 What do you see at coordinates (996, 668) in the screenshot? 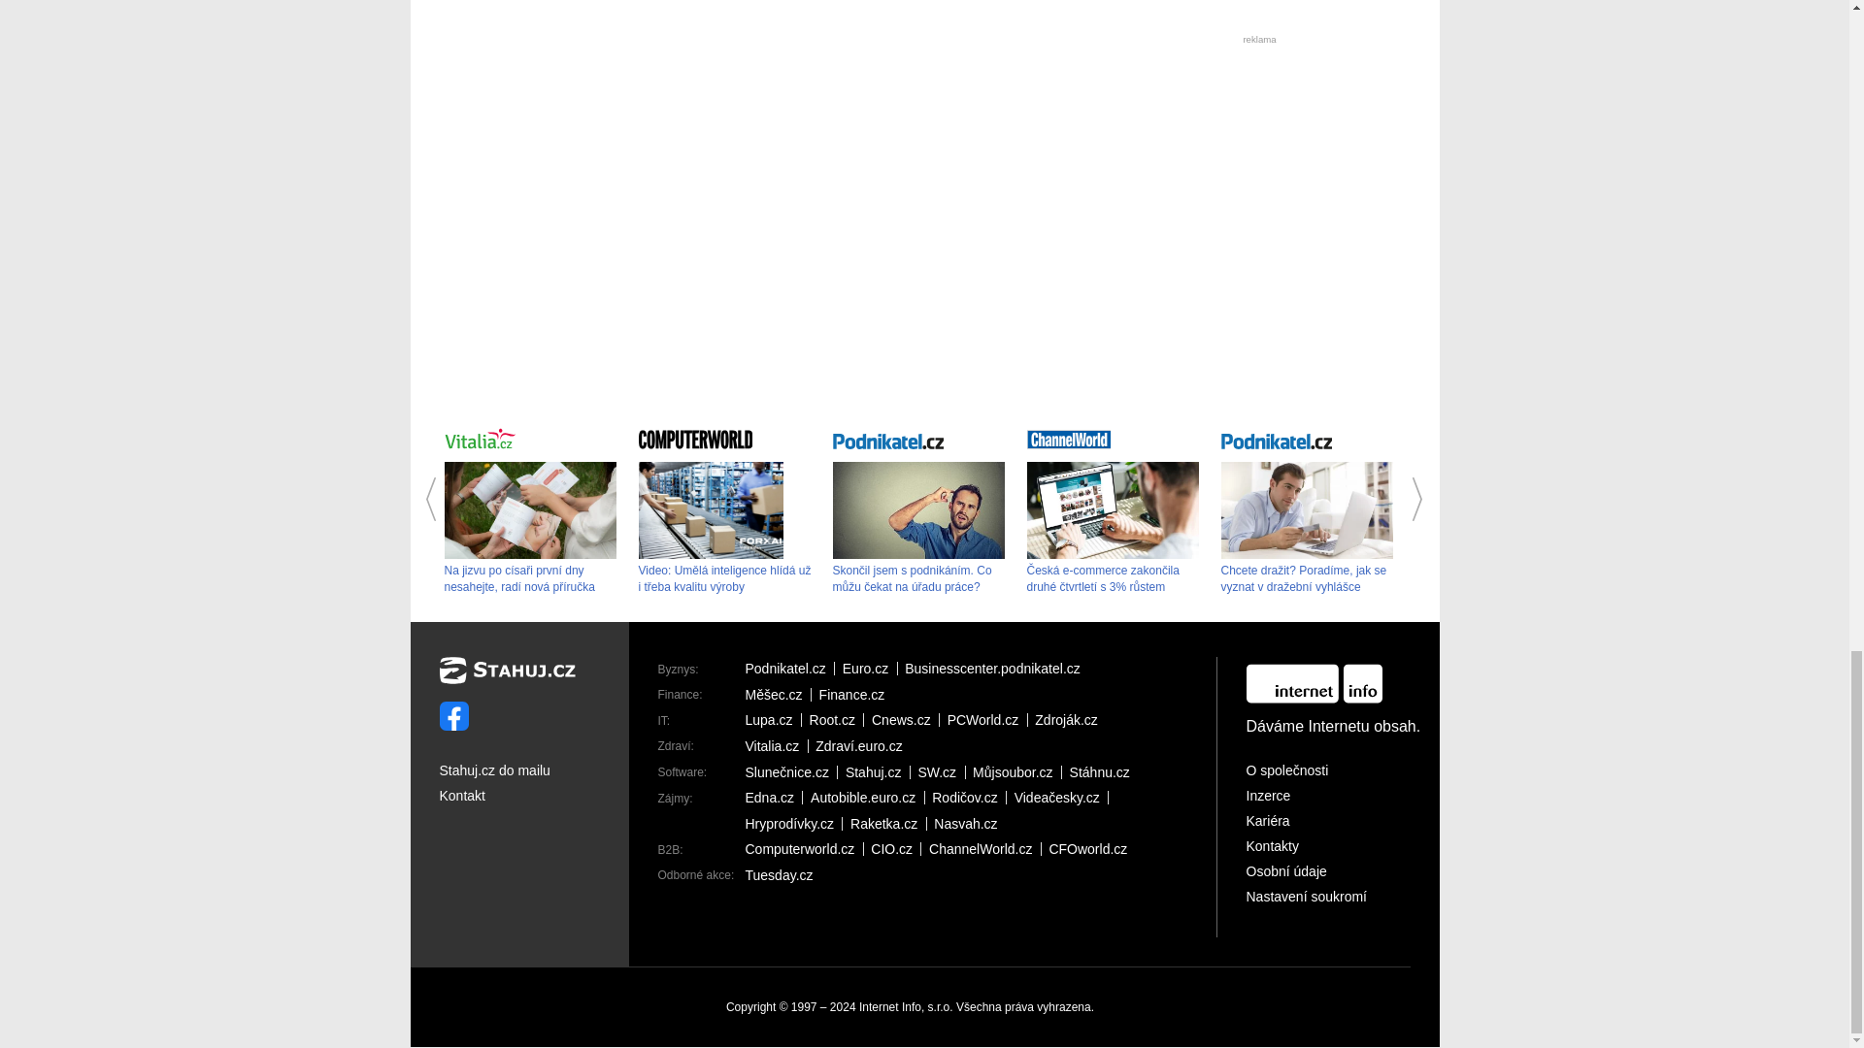
I see `businesscenter.podnikatel.cz` at bounding box center [996, 668].